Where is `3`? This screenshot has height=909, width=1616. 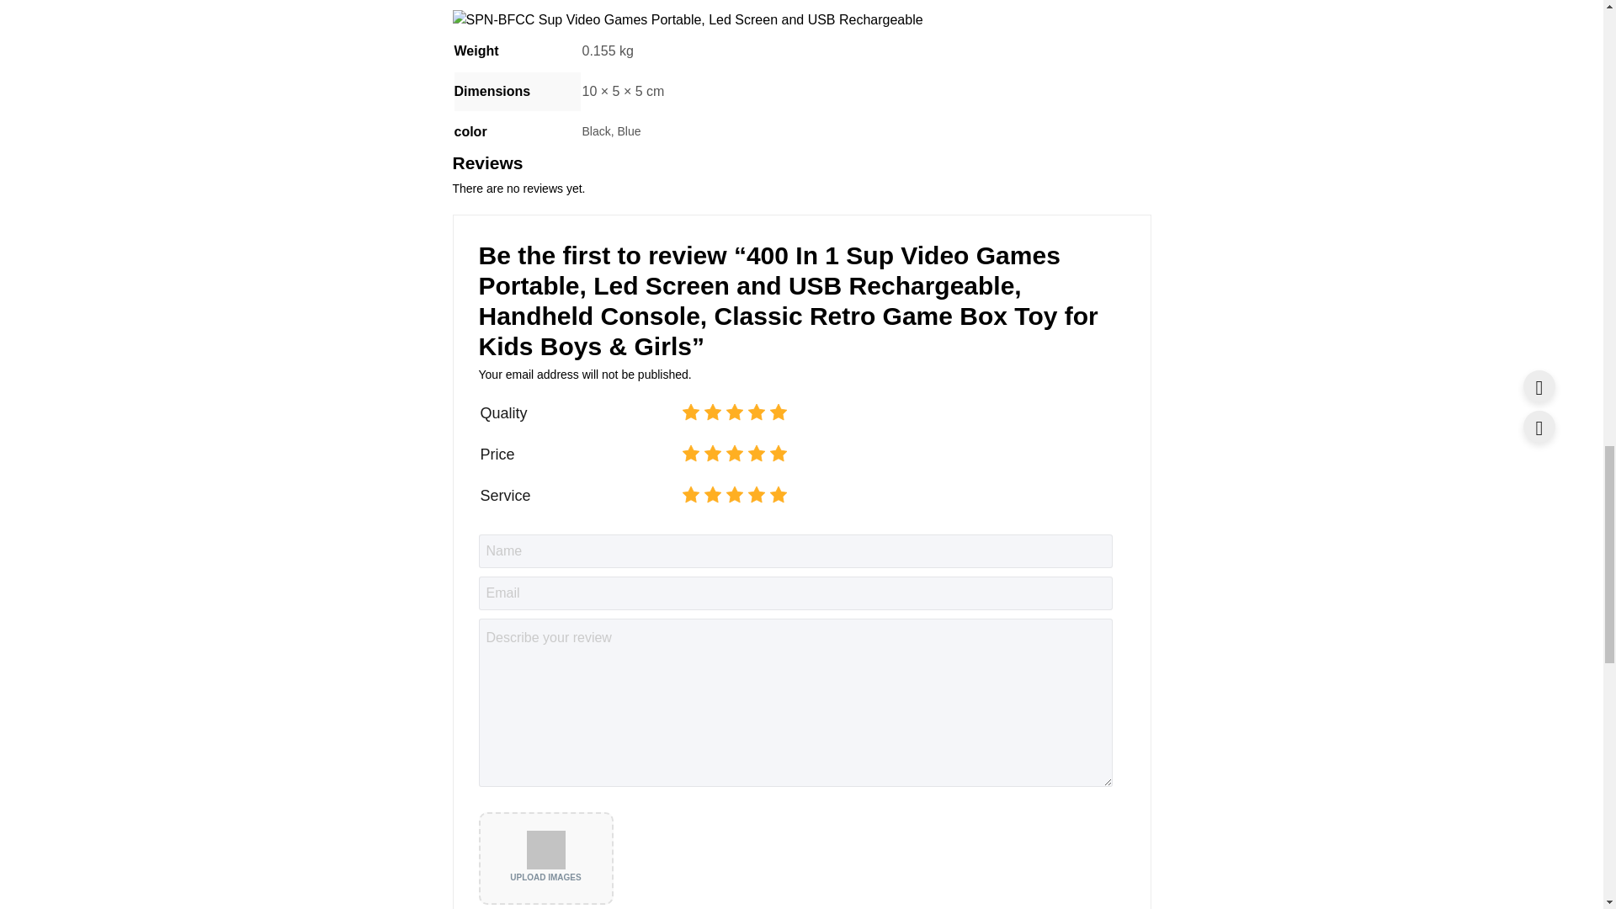 3 is located at coordinates (687, 454).